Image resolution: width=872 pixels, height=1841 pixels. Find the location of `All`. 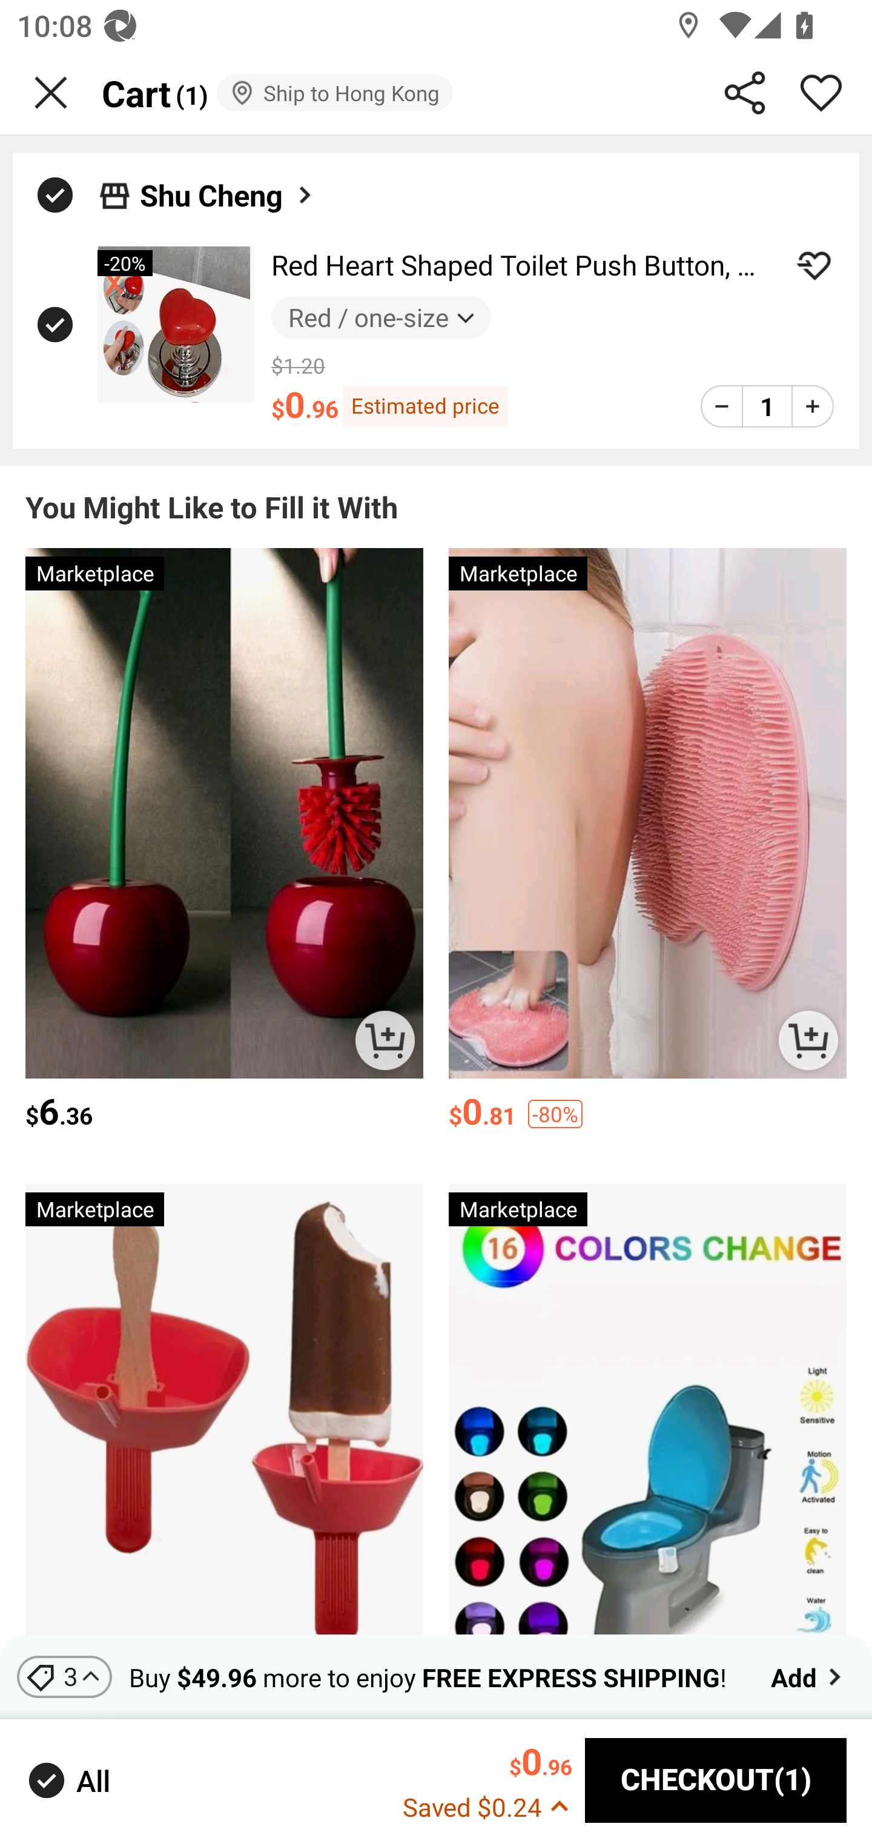

All is located at coordinates (67, 1781).